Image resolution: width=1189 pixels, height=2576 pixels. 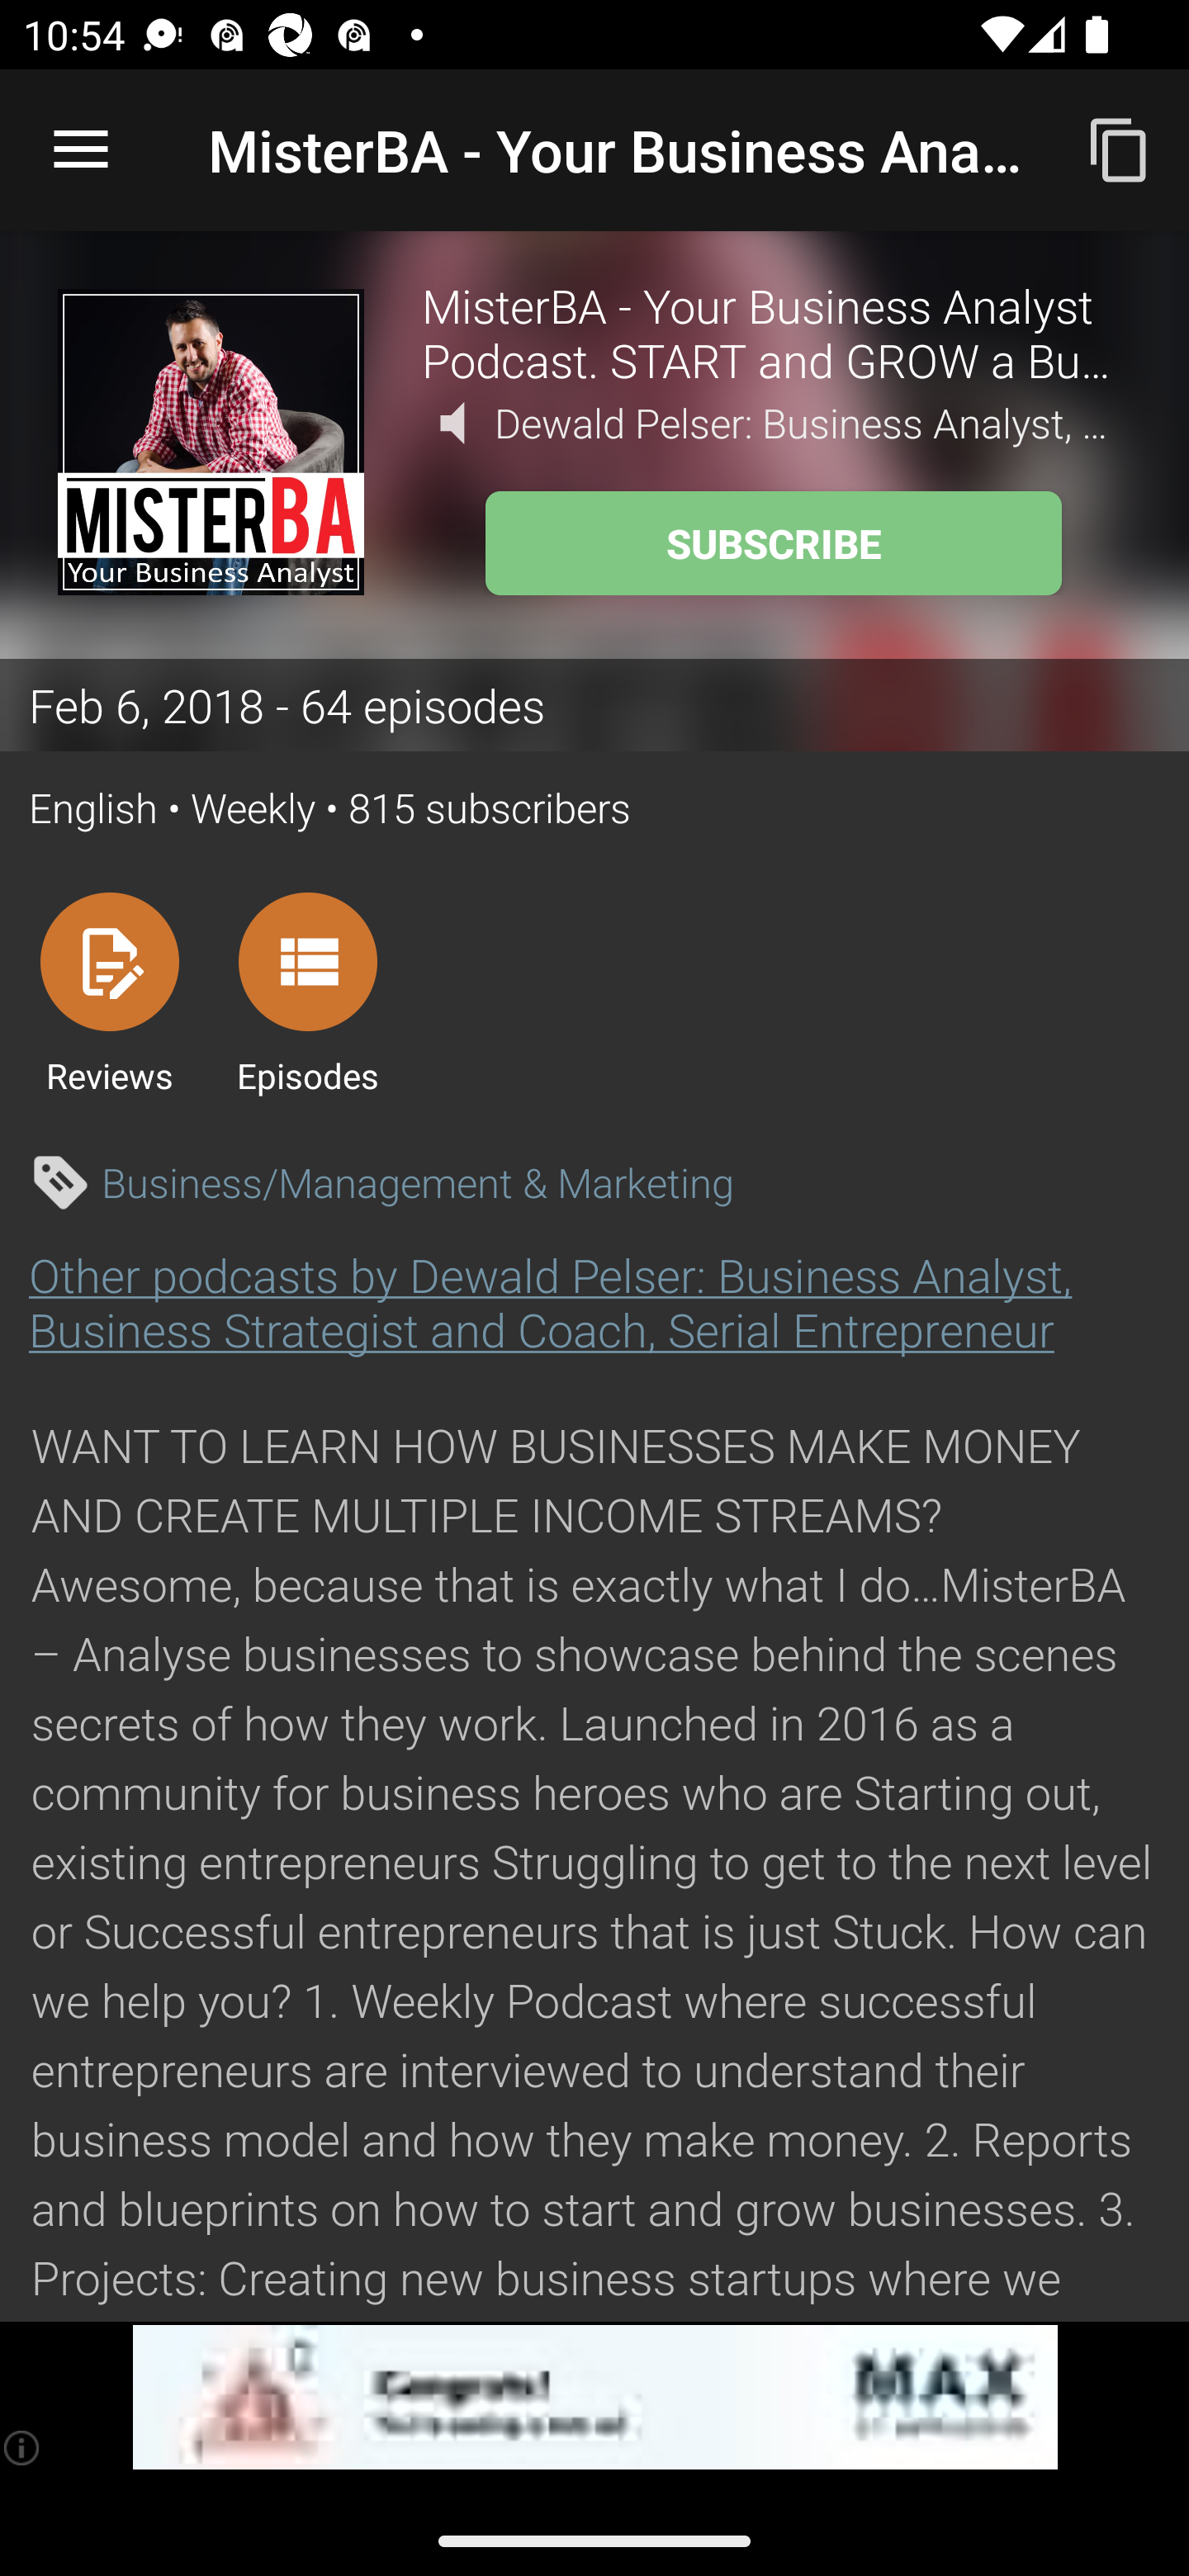 What do you see at coordinates (307, 992) in the screenshot?
I see `Episodes` at bounding box center [307, 992].